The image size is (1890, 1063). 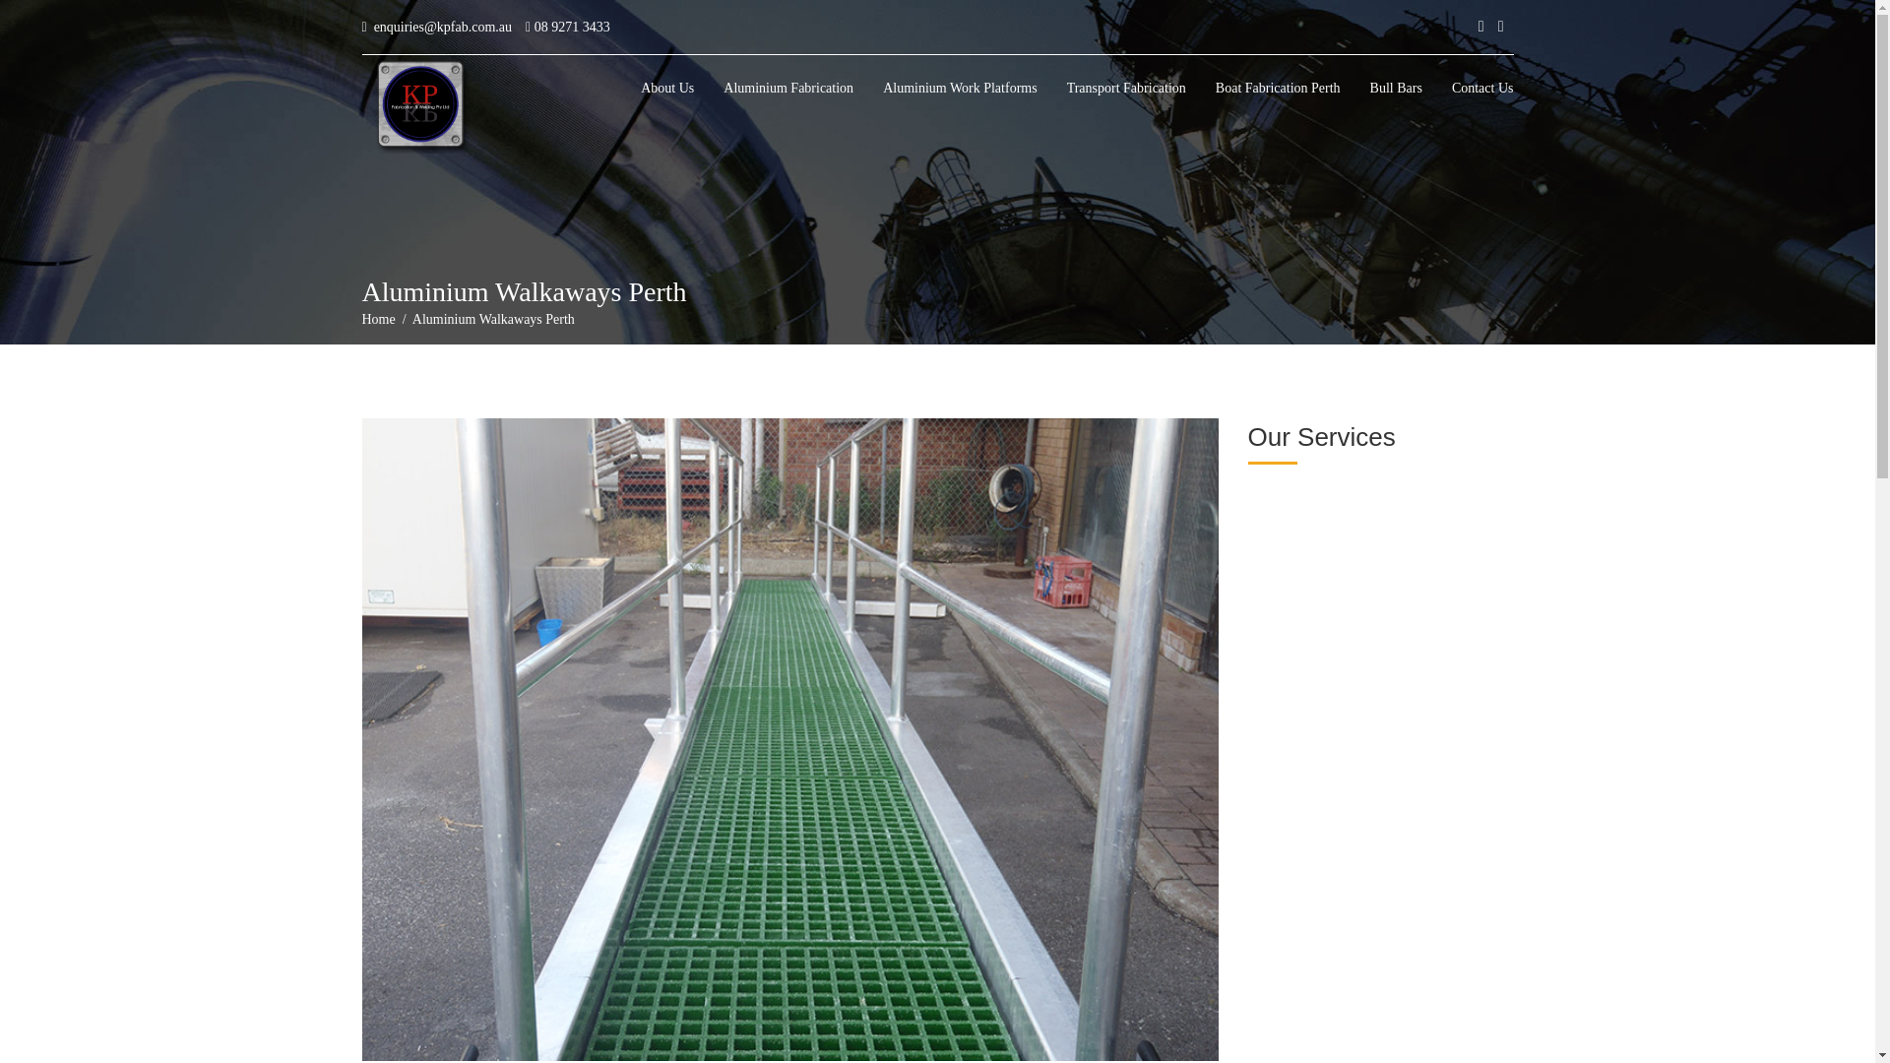 What do you see at coordinates (1396, 90) in the screenshot?
I see `Bull Bars` at bounding box center [1396, 90].